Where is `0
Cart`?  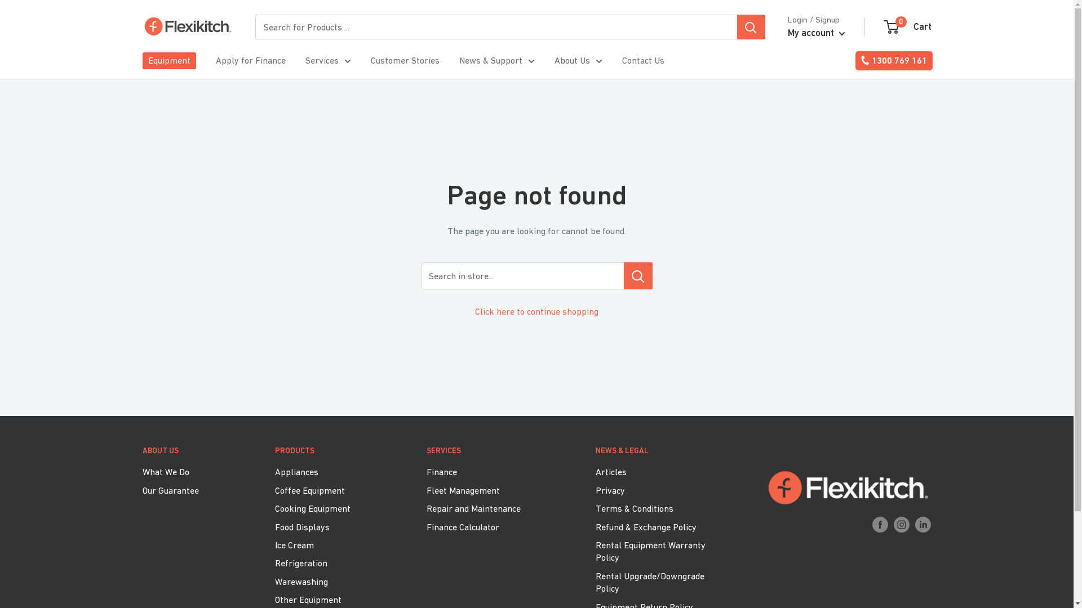 0
Cart is located at coordinates (908, 27).